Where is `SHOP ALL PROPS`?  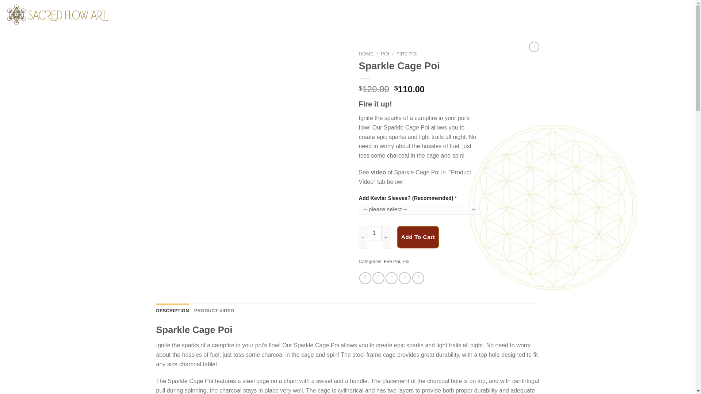 SHOP ALL PROPS is located at coordinates (185, 14).